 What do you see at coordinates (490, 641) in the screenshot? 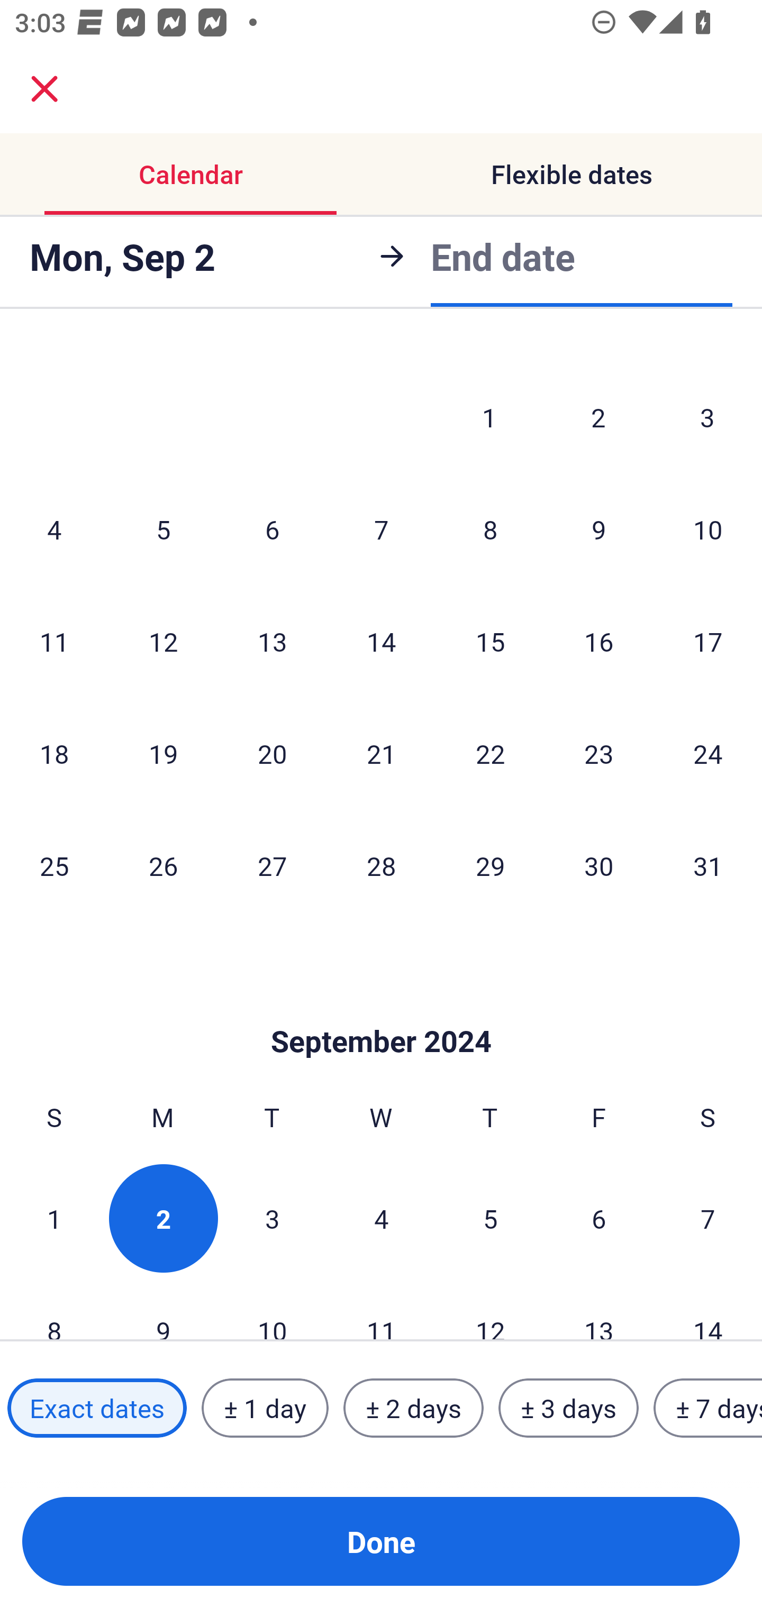
I see `15 Thursday, August 15, 2024` at bounding box center [490, 641].